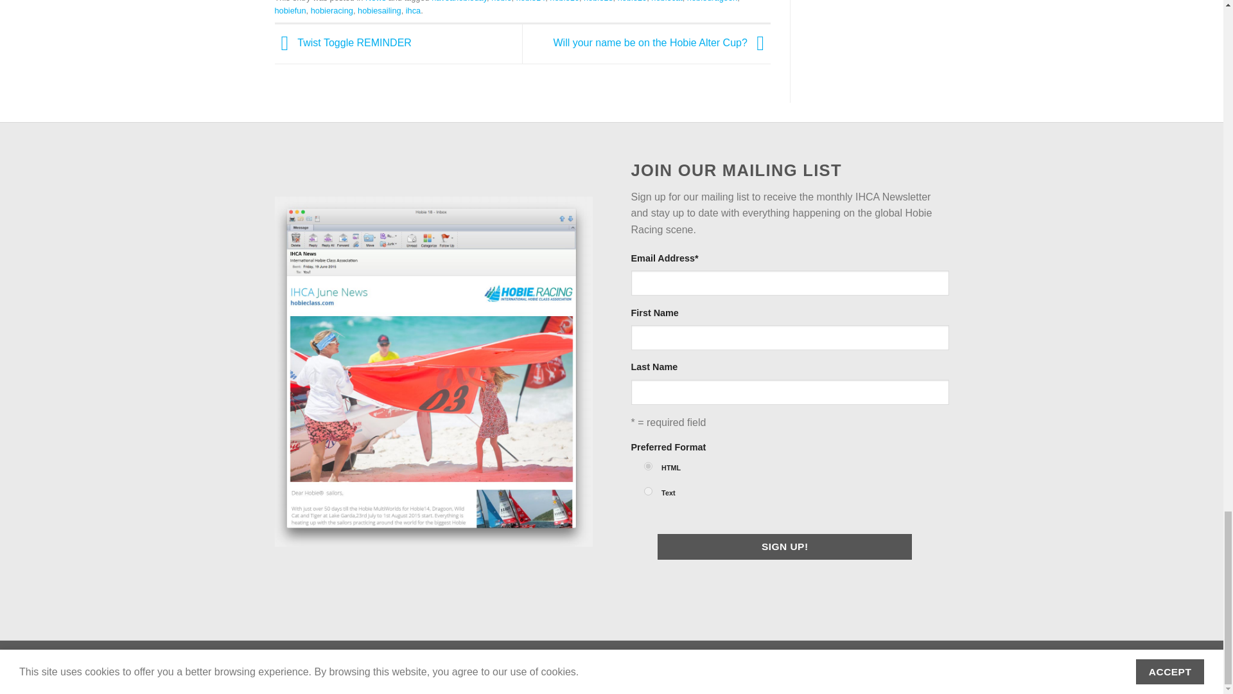 The width and height of the screenshot is (1233, 694). Describe the element at coordinates (785, 546) in the screenshot. I see `Sign Up!` at that location.